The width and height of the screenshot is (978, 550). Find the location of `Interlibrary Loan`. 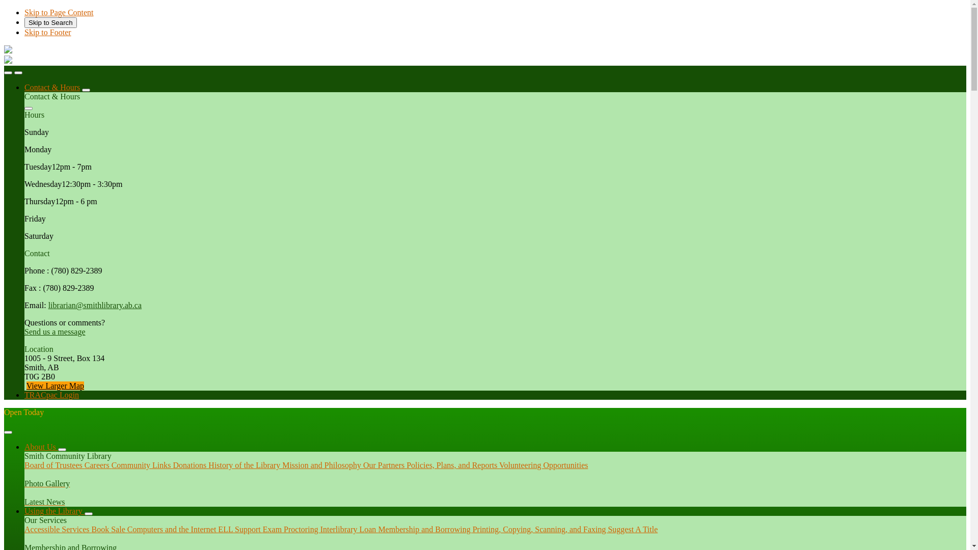

Interlibrary Loan is located at coordinates (349, 530).